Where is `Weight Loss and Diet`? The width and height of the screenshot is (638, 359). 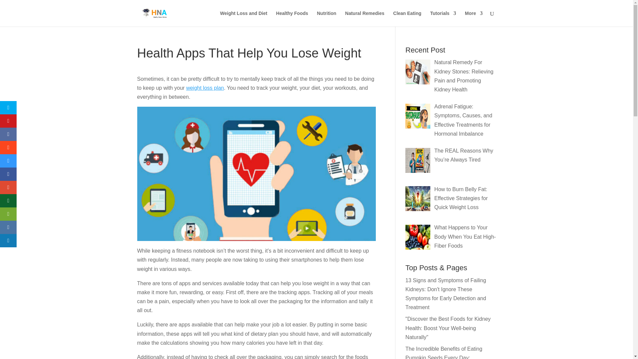
Weight Loss and Diet is located at coordinates (244, 19).